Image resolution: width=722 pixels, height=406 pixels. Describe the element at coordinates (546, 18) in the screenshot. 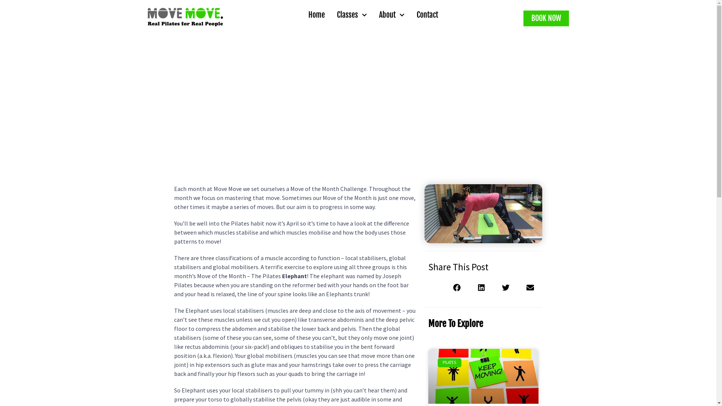

I see `BOOK NOW` at that location.